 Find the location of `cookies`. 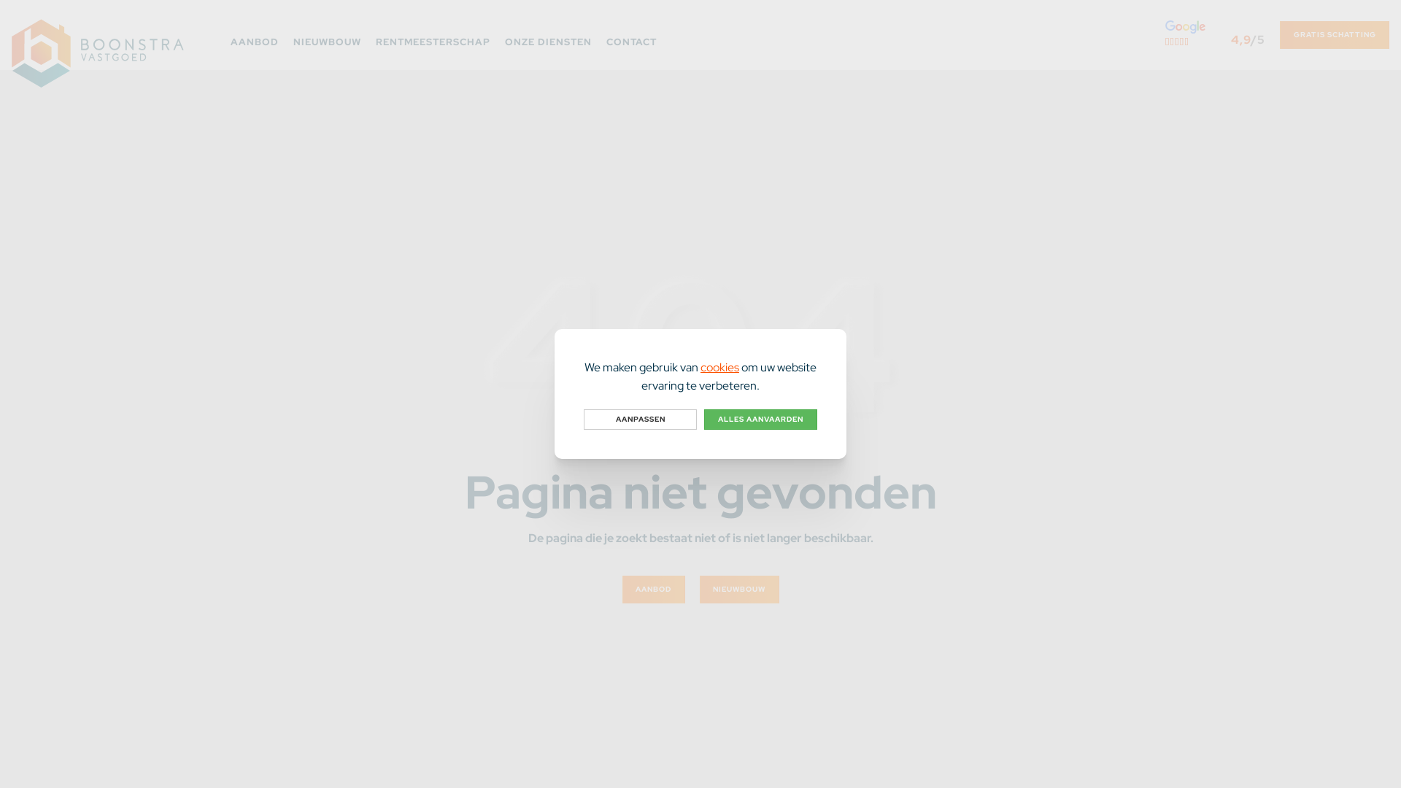

cookies is located at coordinates (719, 368).